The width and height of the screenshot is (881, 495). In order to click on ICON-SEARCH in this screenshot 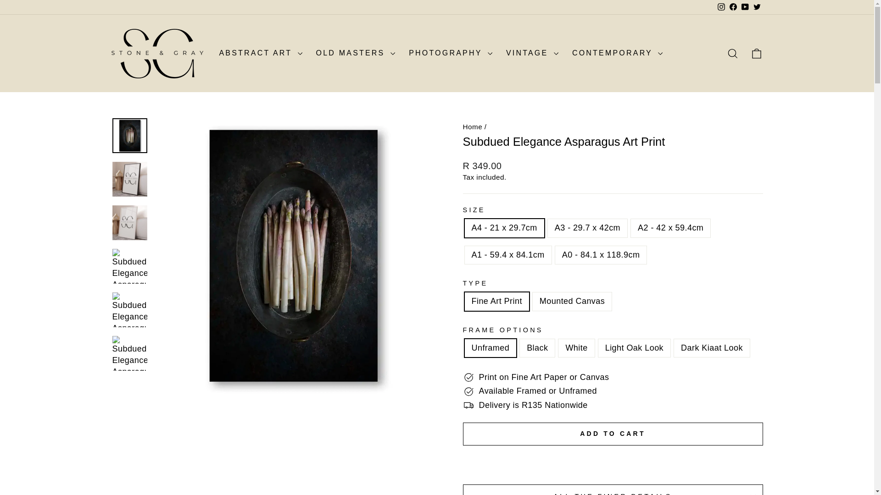, I will do `click(732, 53)`.